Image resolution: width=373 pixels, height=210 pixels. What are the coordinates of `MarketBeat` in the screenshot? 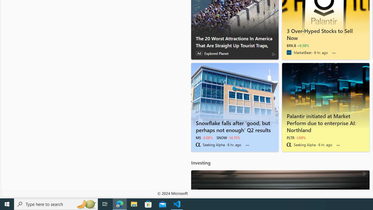 It's located at (289, 52).